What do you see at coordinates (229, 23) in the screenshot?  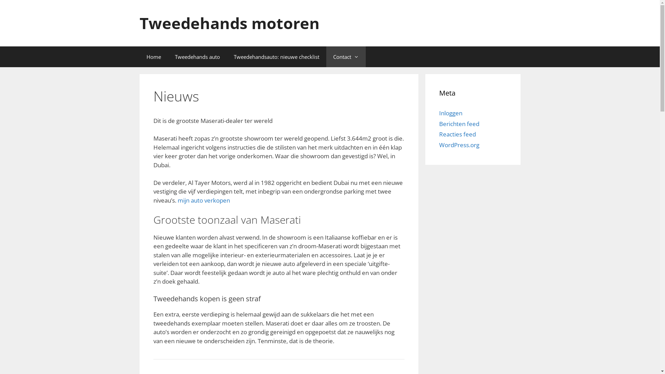 I see `Tweedehands motoren` at bounding box center [229, 23].